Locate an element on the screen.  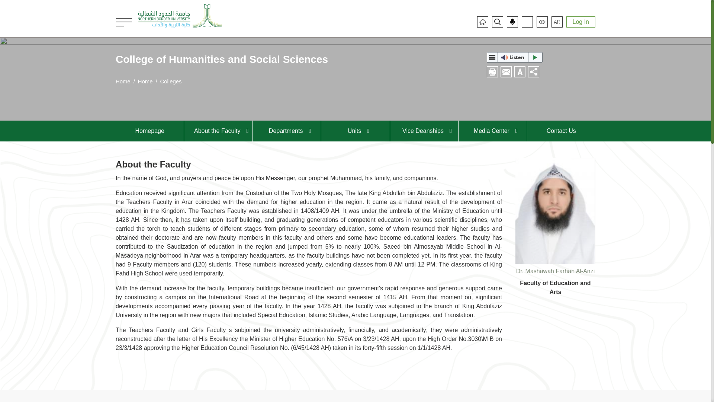
Deaf is located at coordinates (527, 22).